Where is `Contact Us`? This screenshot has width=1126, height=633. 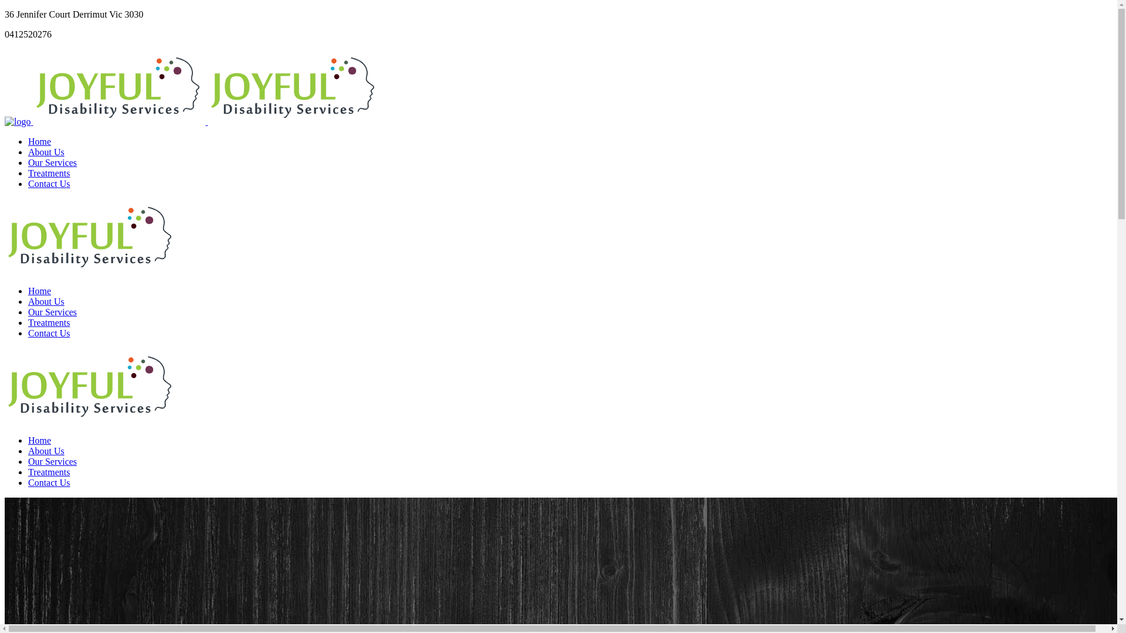
Contact Us is located at coordinates (49, 483).